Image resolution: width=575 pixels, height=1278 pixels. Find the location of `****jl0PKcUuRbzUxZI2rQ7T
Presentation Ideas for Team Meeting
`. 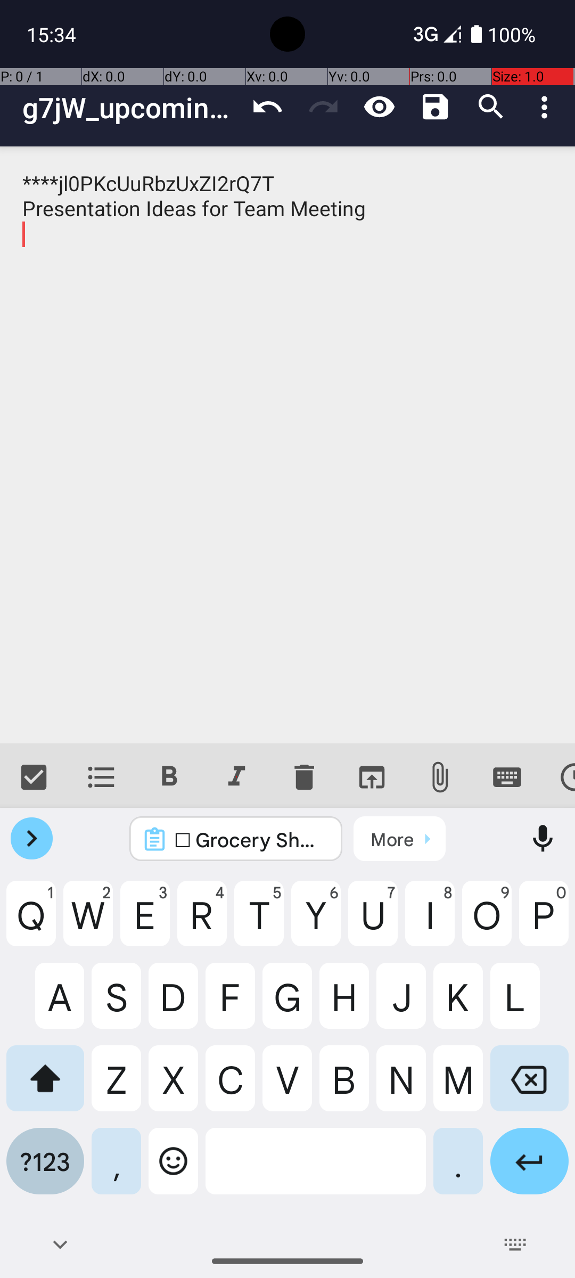

****jl0PKcUuRbzUxZI2rQ7T
Presentation Ideas for Team Meeting
 is located at coordinates (287, 445).